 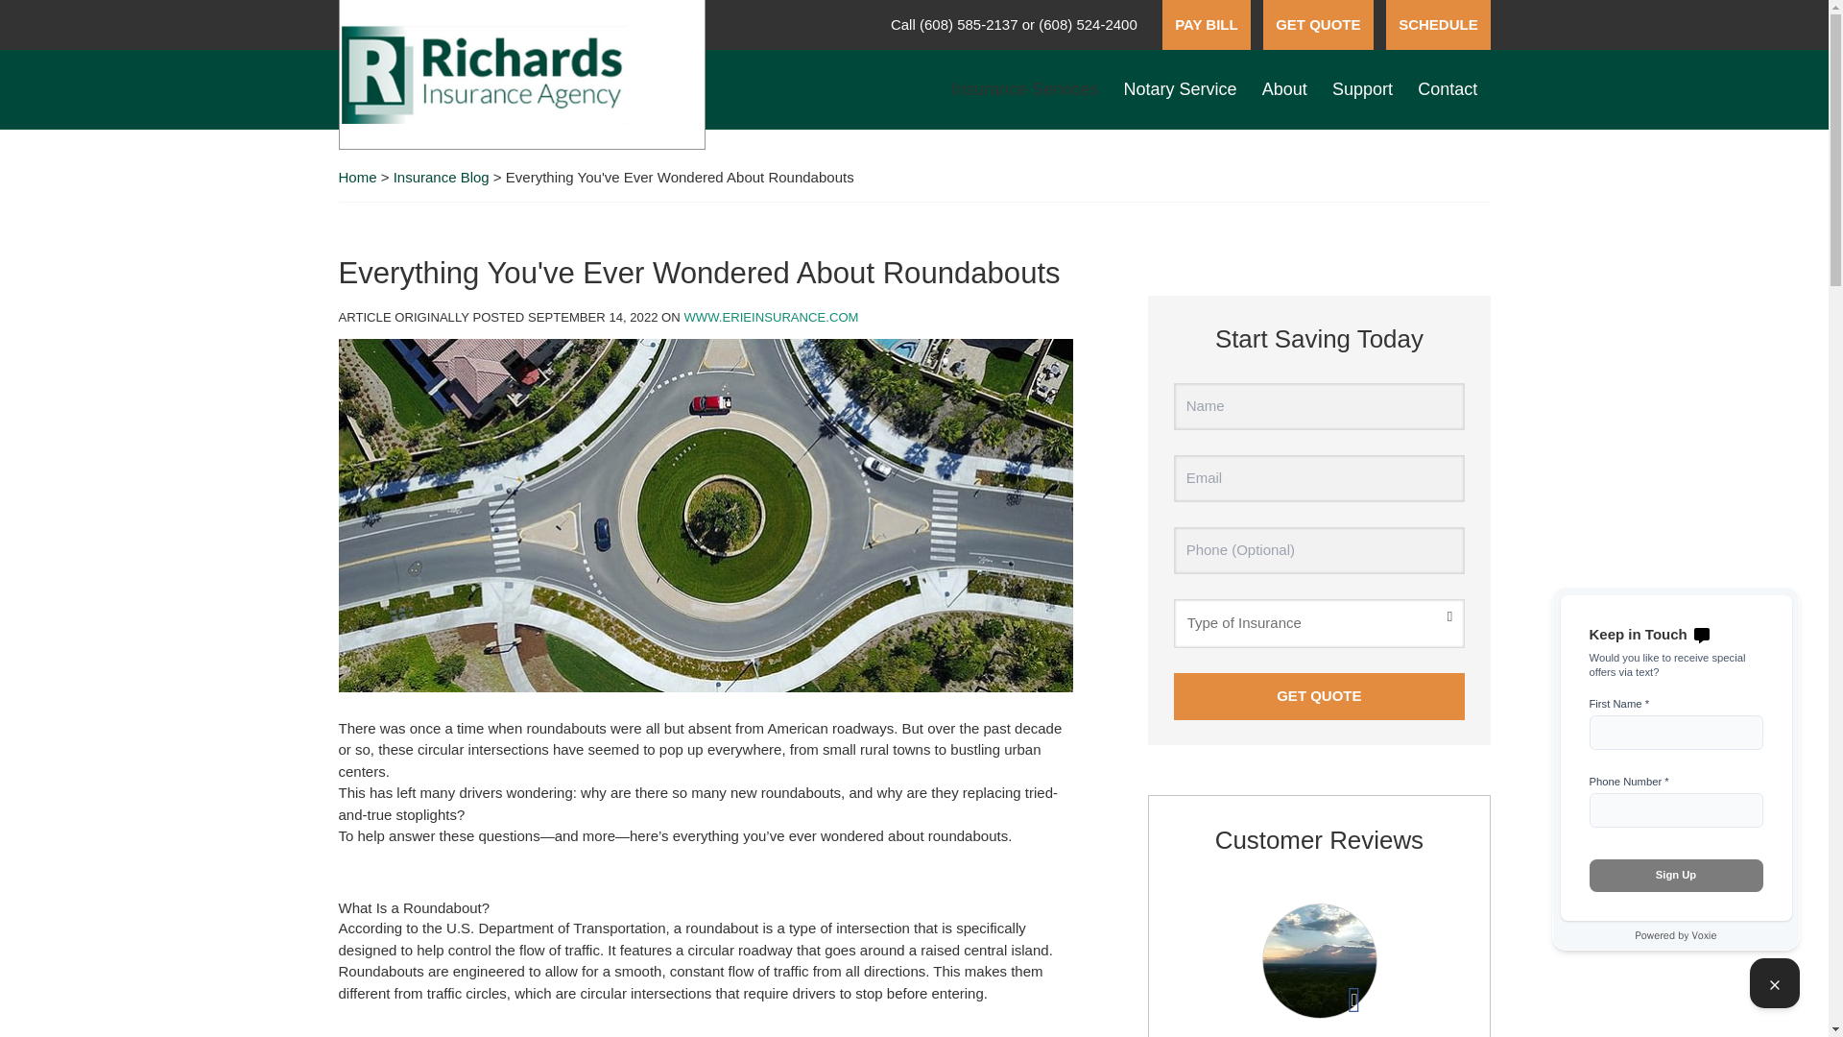 I want to click on Notary Service, so click(x=1180, y=90).